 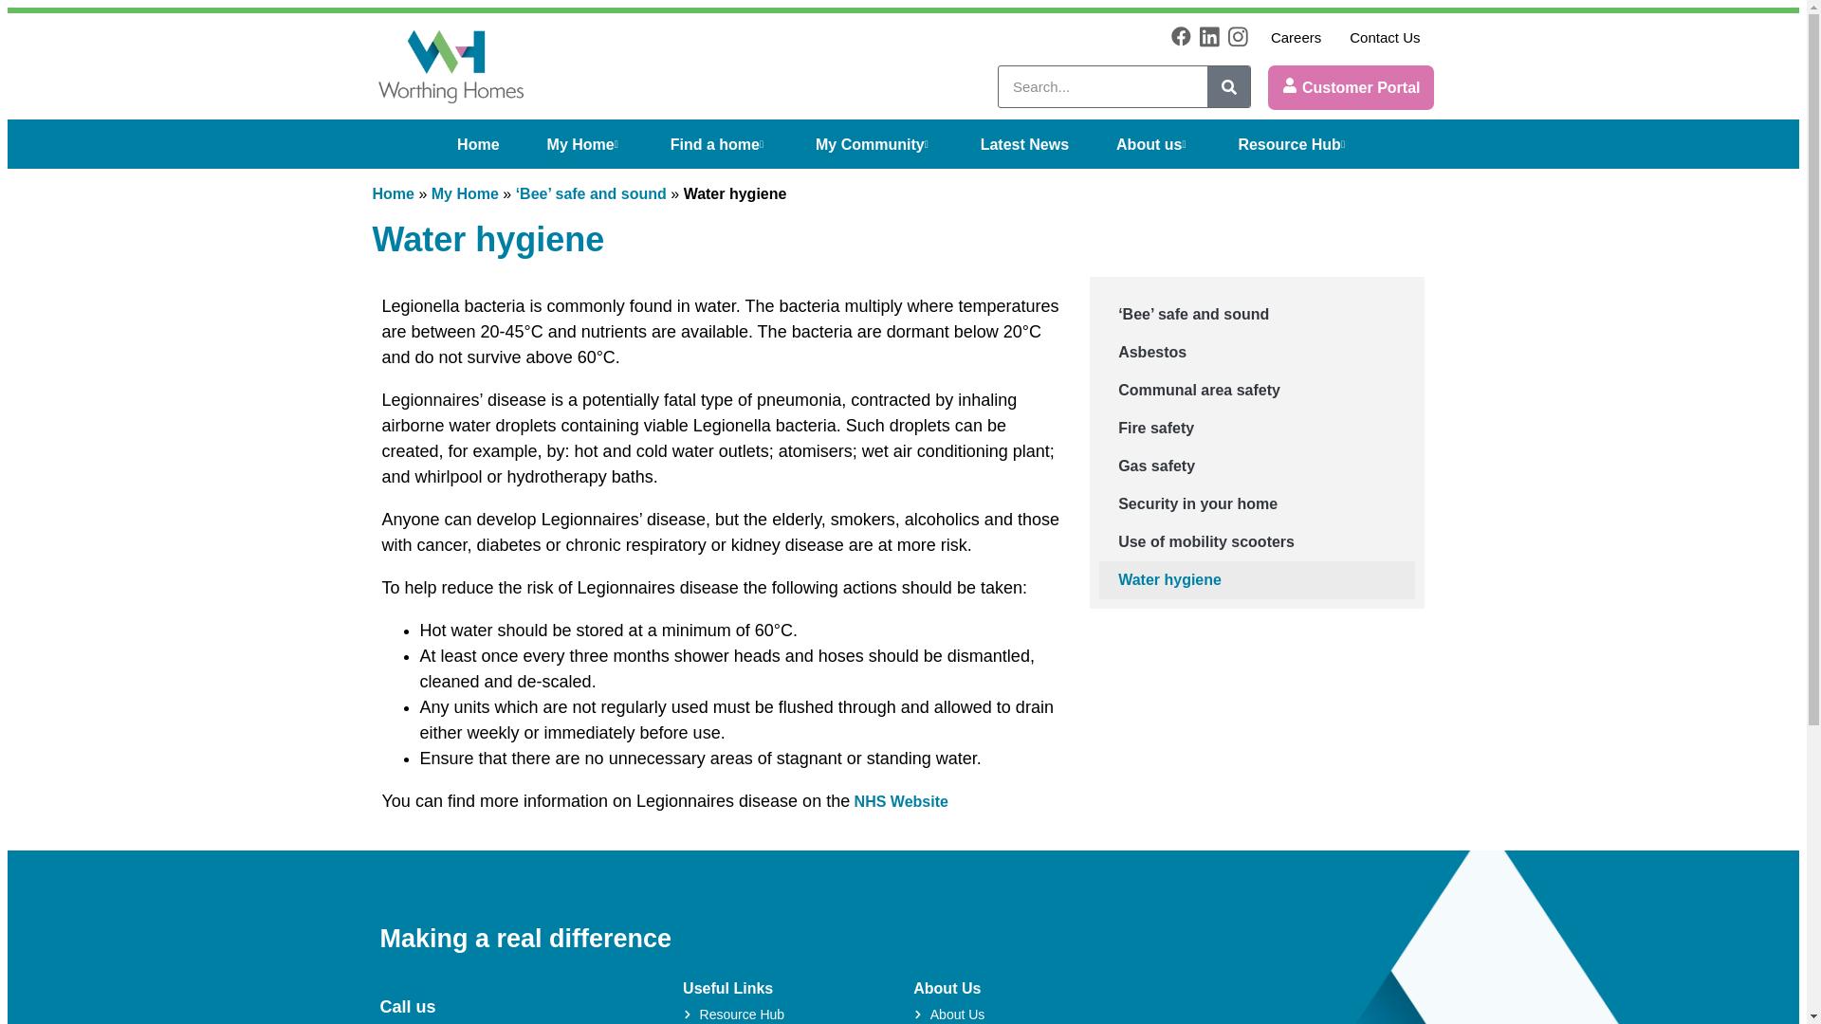 What do you see at coordinates (719, 144) in the screenshot?
I see `Find a home` at bounding box center [719, 144].